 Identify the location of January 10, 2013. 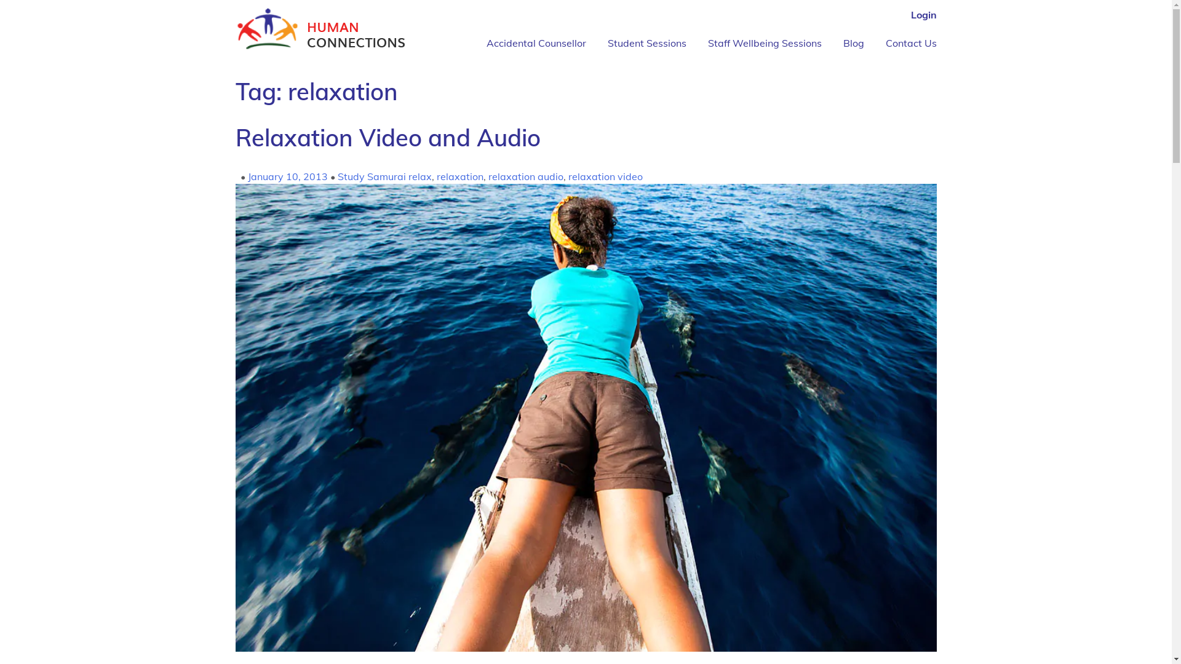
(287, 176).